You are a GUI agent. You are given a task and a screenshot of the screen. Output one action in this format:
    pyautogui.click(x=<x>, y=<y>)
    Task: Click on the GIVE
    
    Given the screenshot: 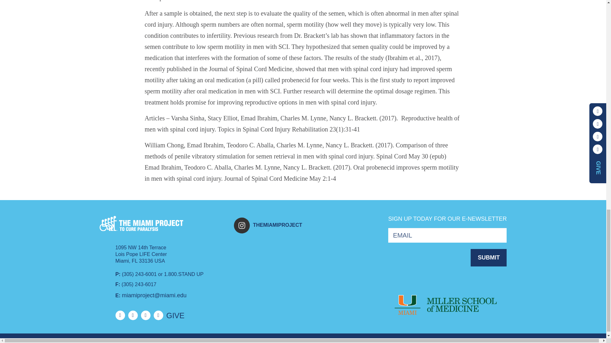 What is the action you would take?
    pyautogui.click(x=175, y=316)
    